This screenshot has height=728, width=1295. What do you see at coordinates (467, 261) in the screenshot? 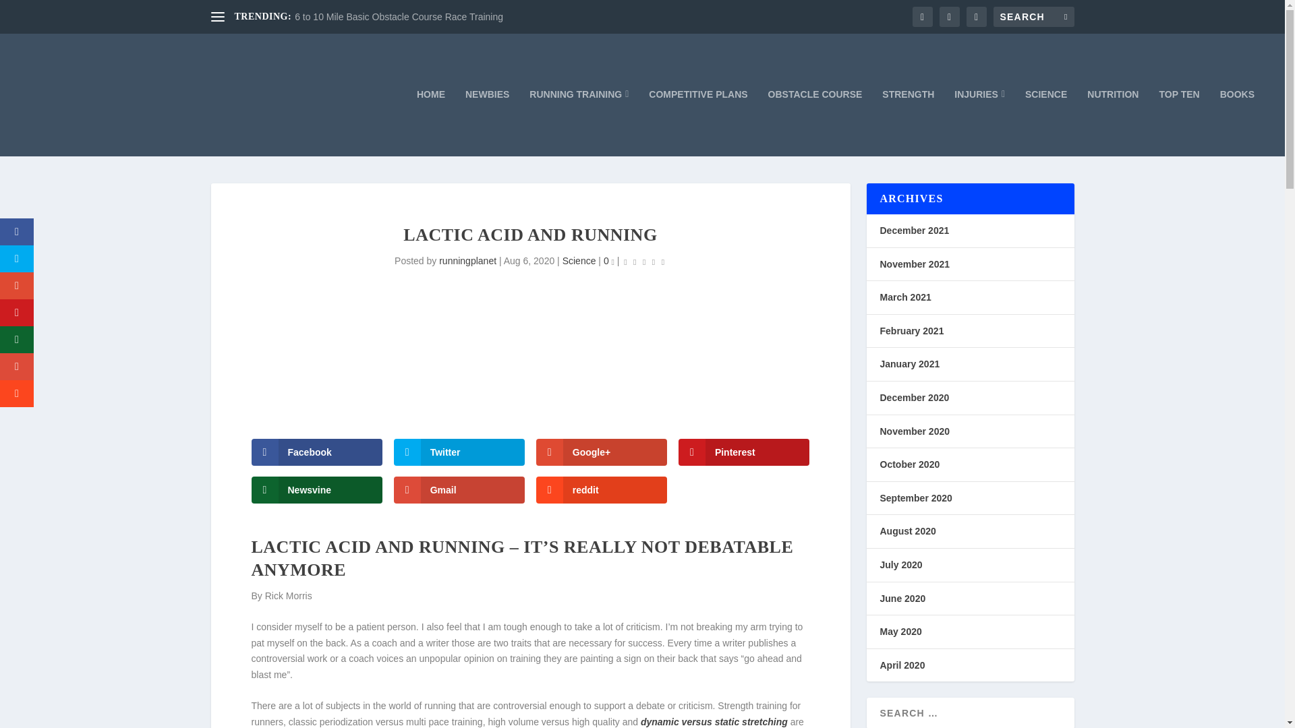
I see `Posts by runningplanet` at bounding box center [467, 261].